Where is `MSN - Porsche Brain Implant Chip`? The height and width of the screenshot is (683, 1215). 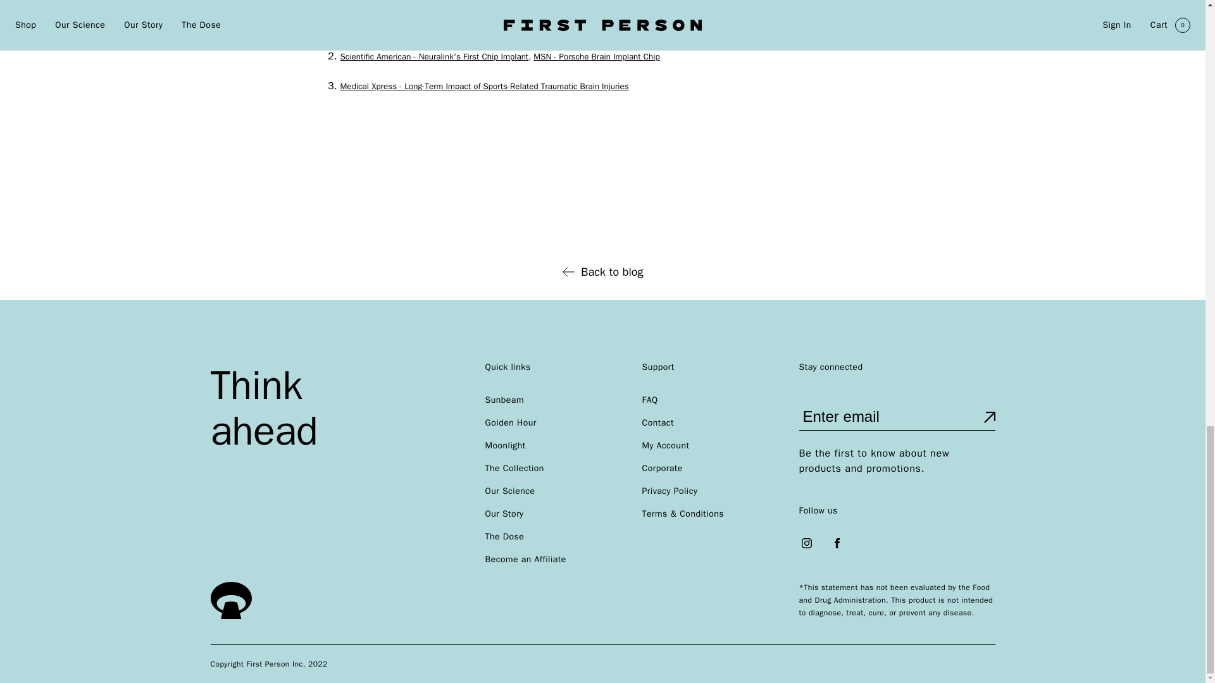 MSN - Porsche Brain Implant Chip is located at coordinates (596, 57).